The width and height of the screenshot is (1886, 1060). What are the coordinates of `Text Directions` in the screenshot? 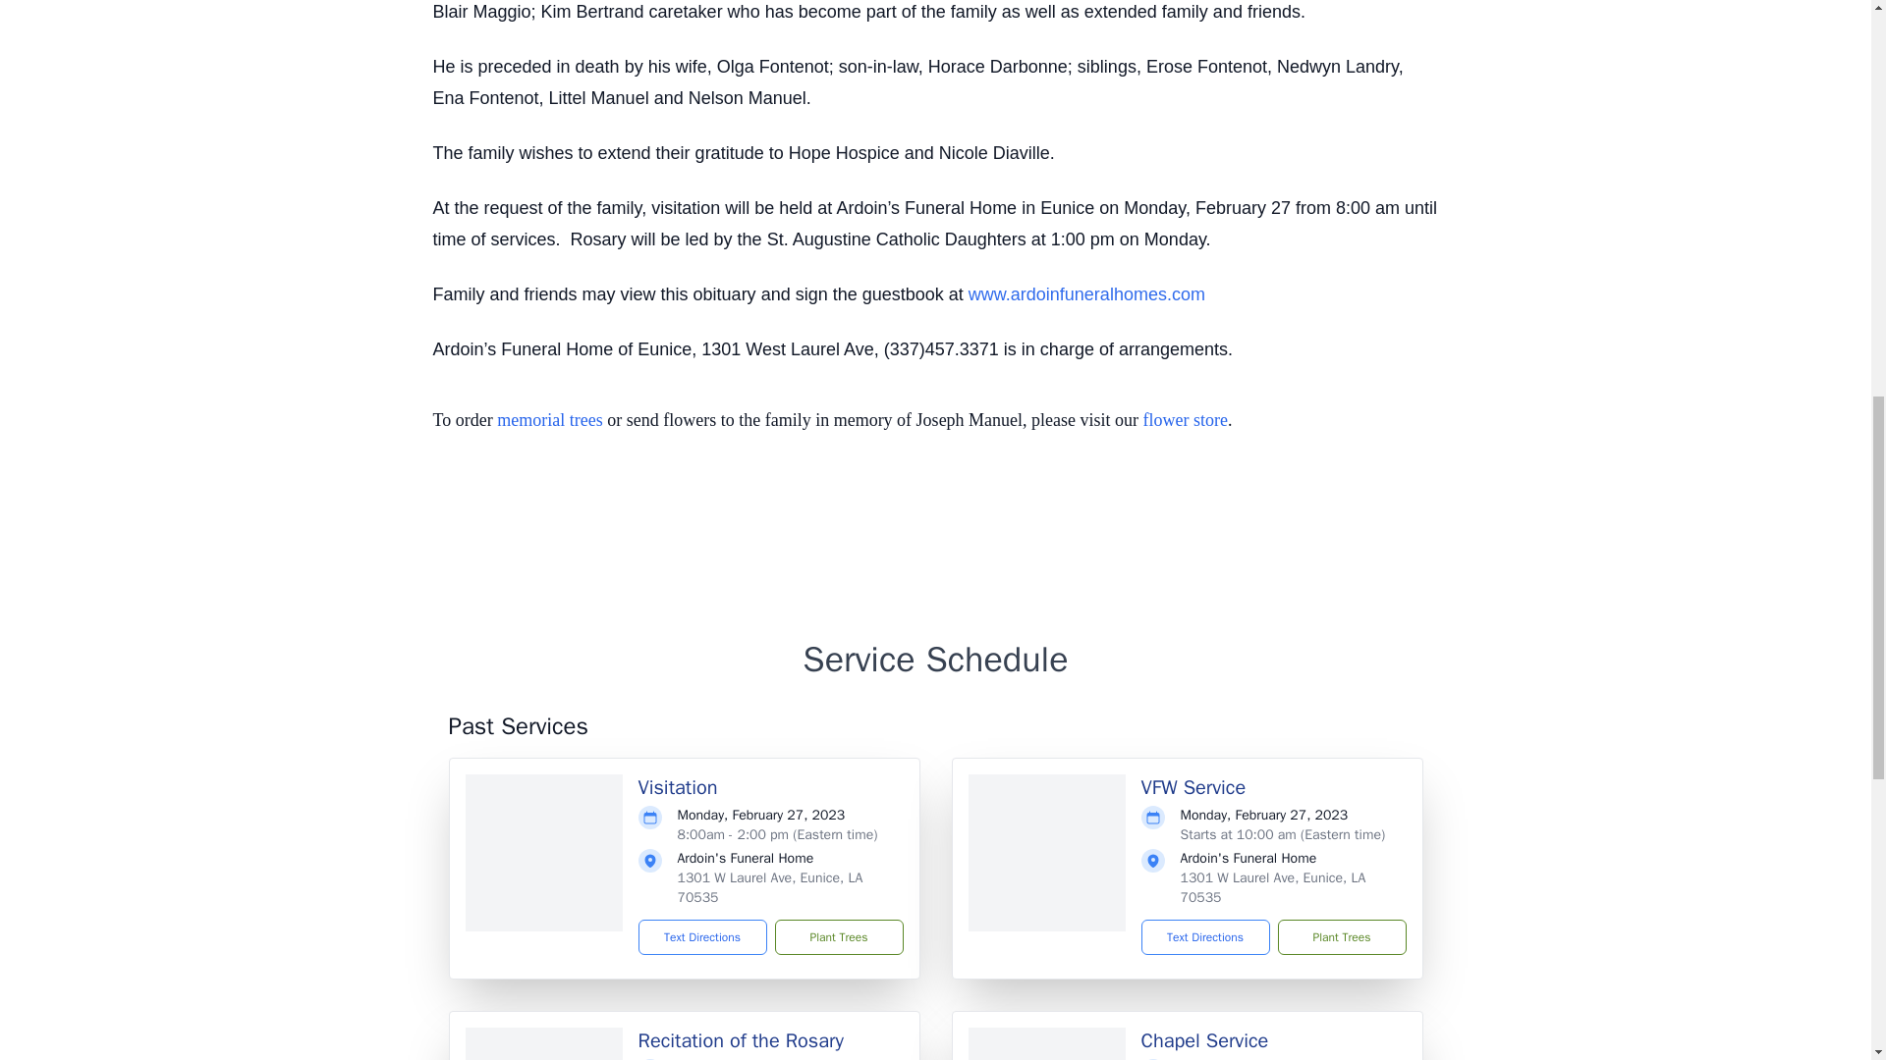 It's located at (703, 937).